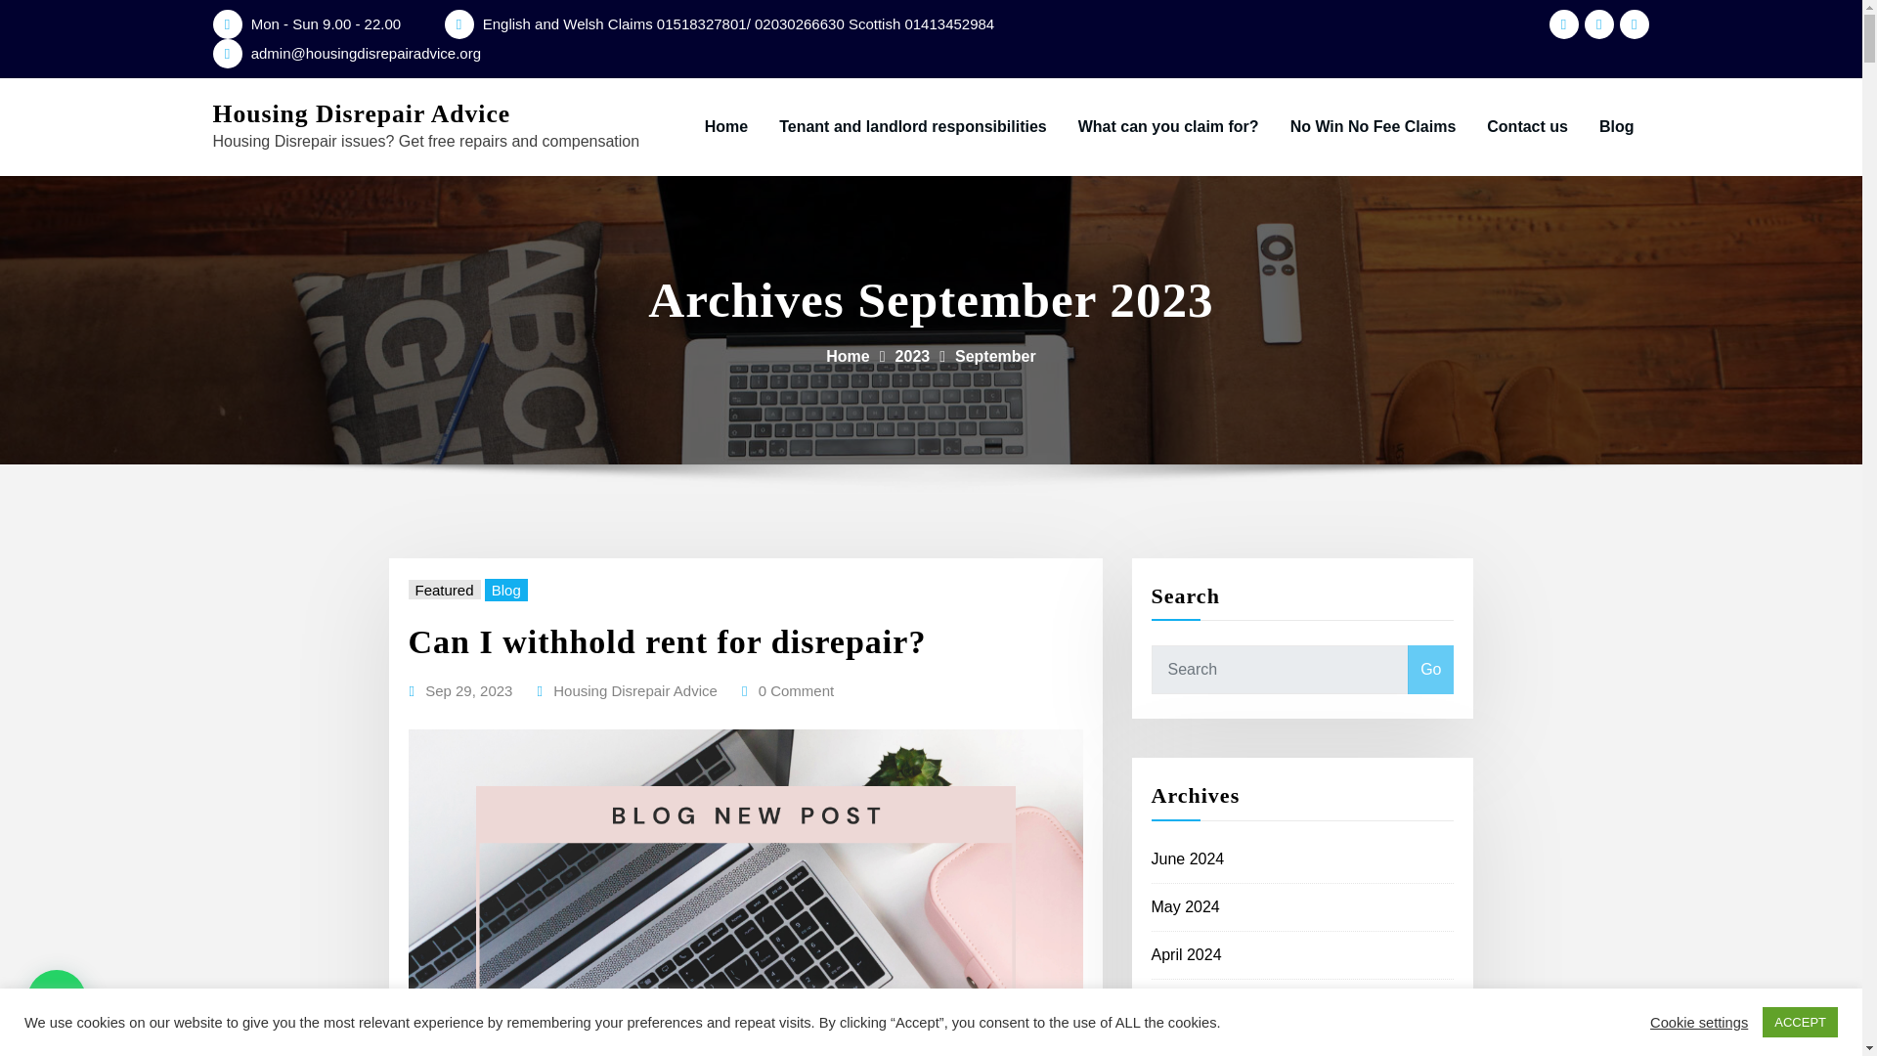 The width and height of the screenshot is (1877, 1056). I want to click on No Win No Fee Claims, so click(1373, 127).